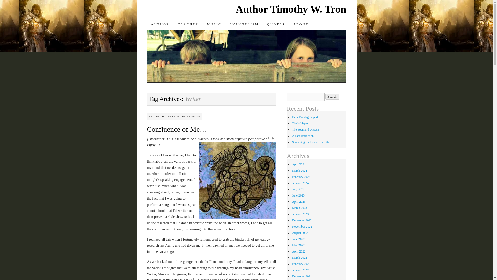  I want to click on View all posts by Timothy, so click(159, 116).